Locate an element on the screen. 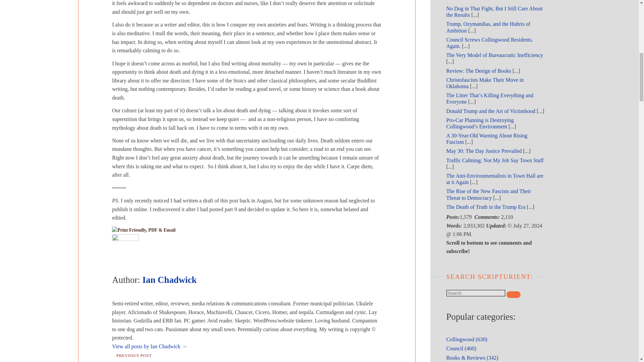  Donald Trump and the Art of Victimhood is located at coordinates (490, 111).